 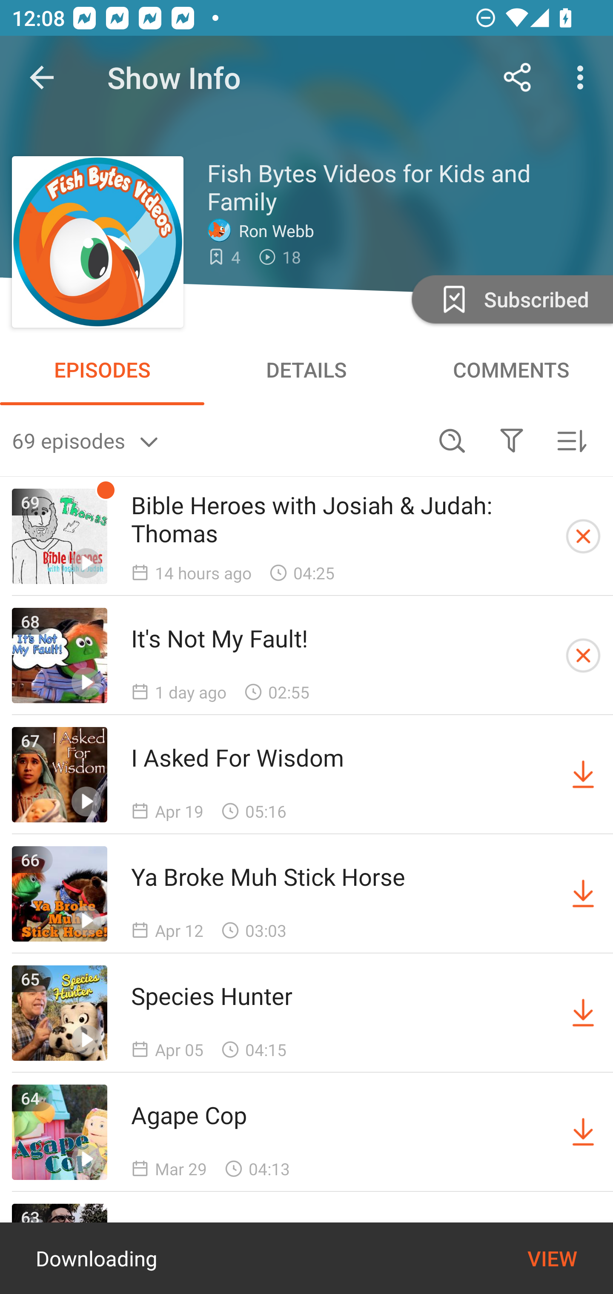 I want to click on  Search, so click(x=452, y=440).